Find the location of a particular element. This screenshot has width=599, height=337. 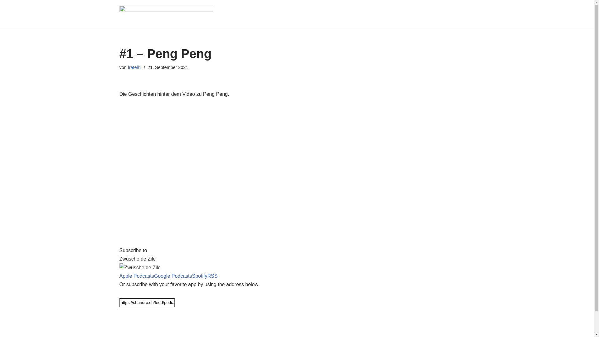

CHANDRO - PENG PENG (Official Video) is located at coordinates (242, 177).